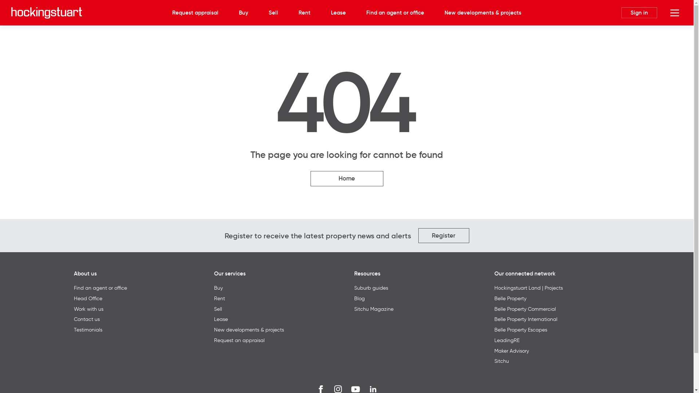 The width and height of the screenshot is (699, 393). I want to click on Belle Property Commercial, so click(525, 309).